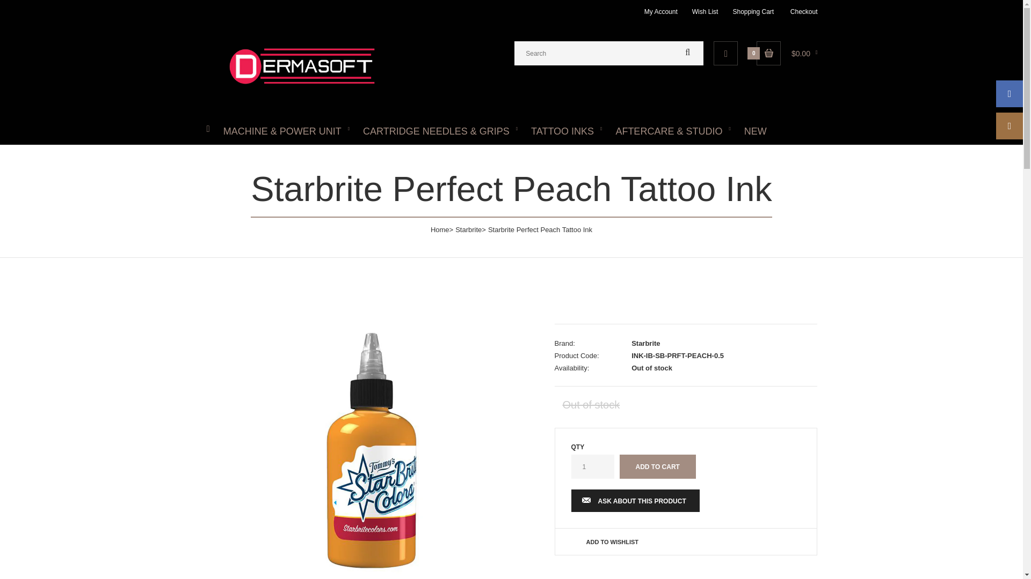  What do you see at coordinates (613, 542) in the screenshot?
I see `Add to wishlist` at bounding box center [613, 542].